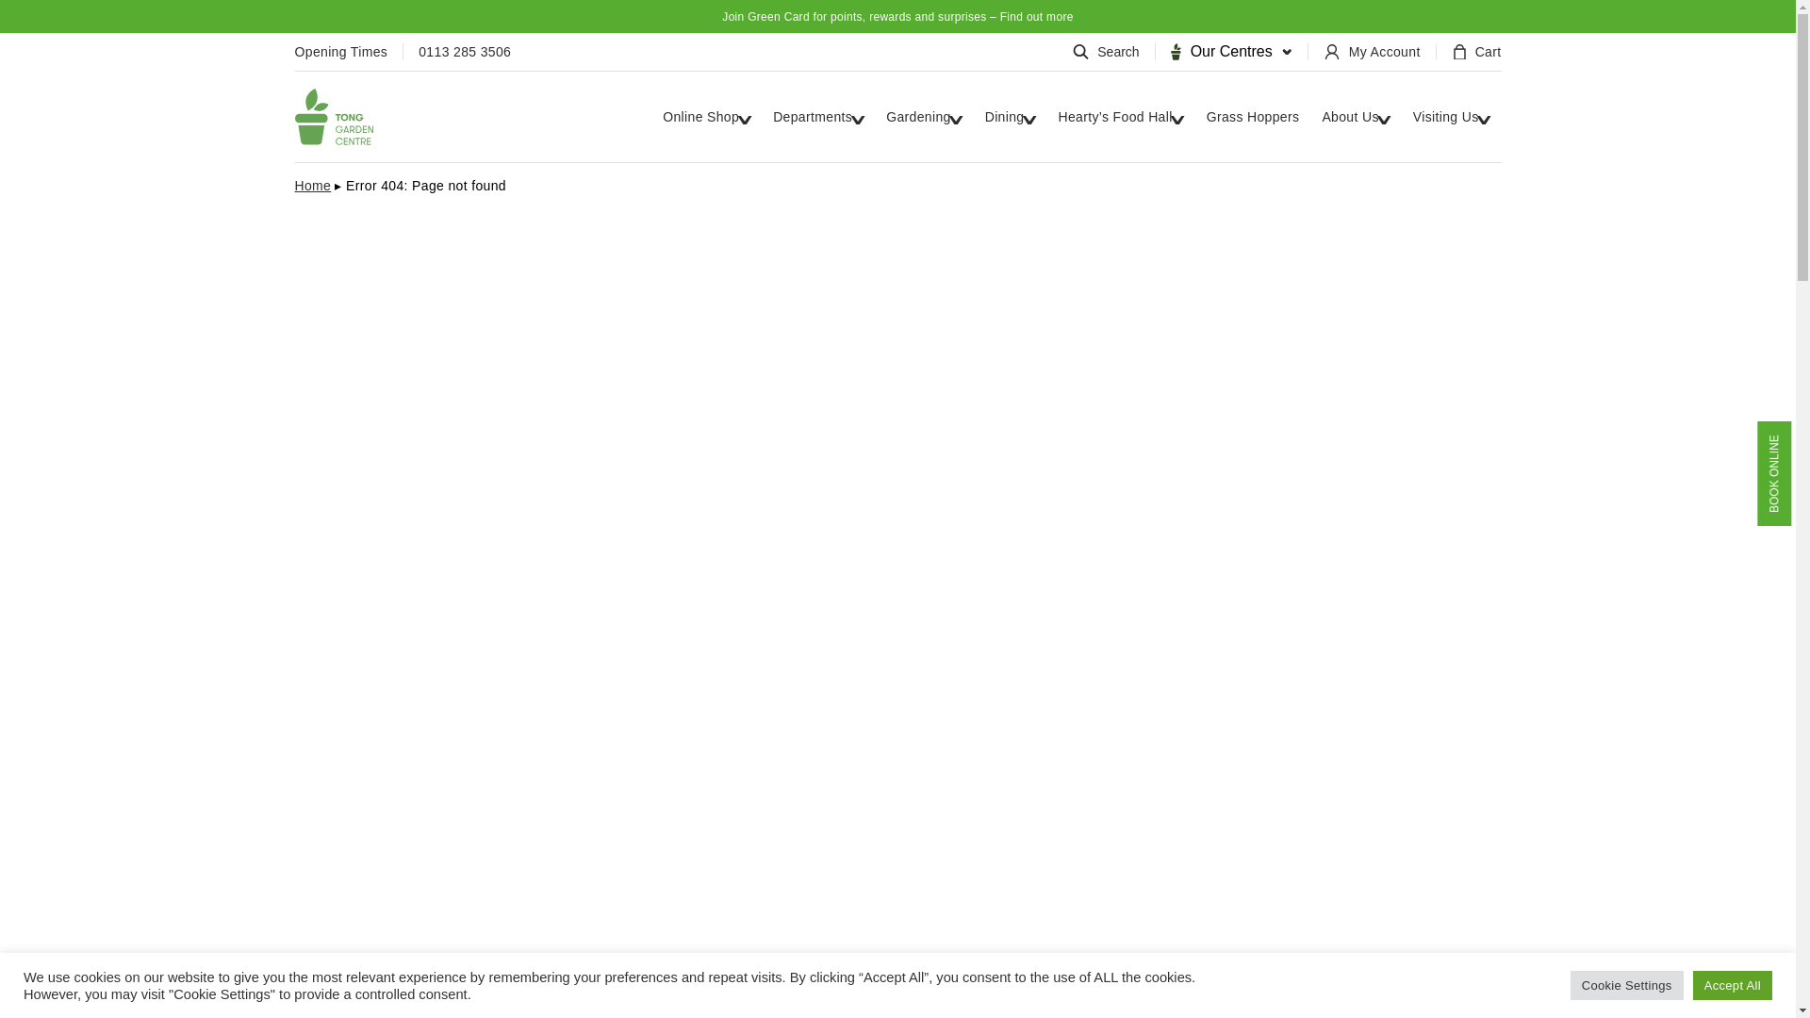 The image size is (1810, 1018). I want to click on Search site, so click(1111, 52).